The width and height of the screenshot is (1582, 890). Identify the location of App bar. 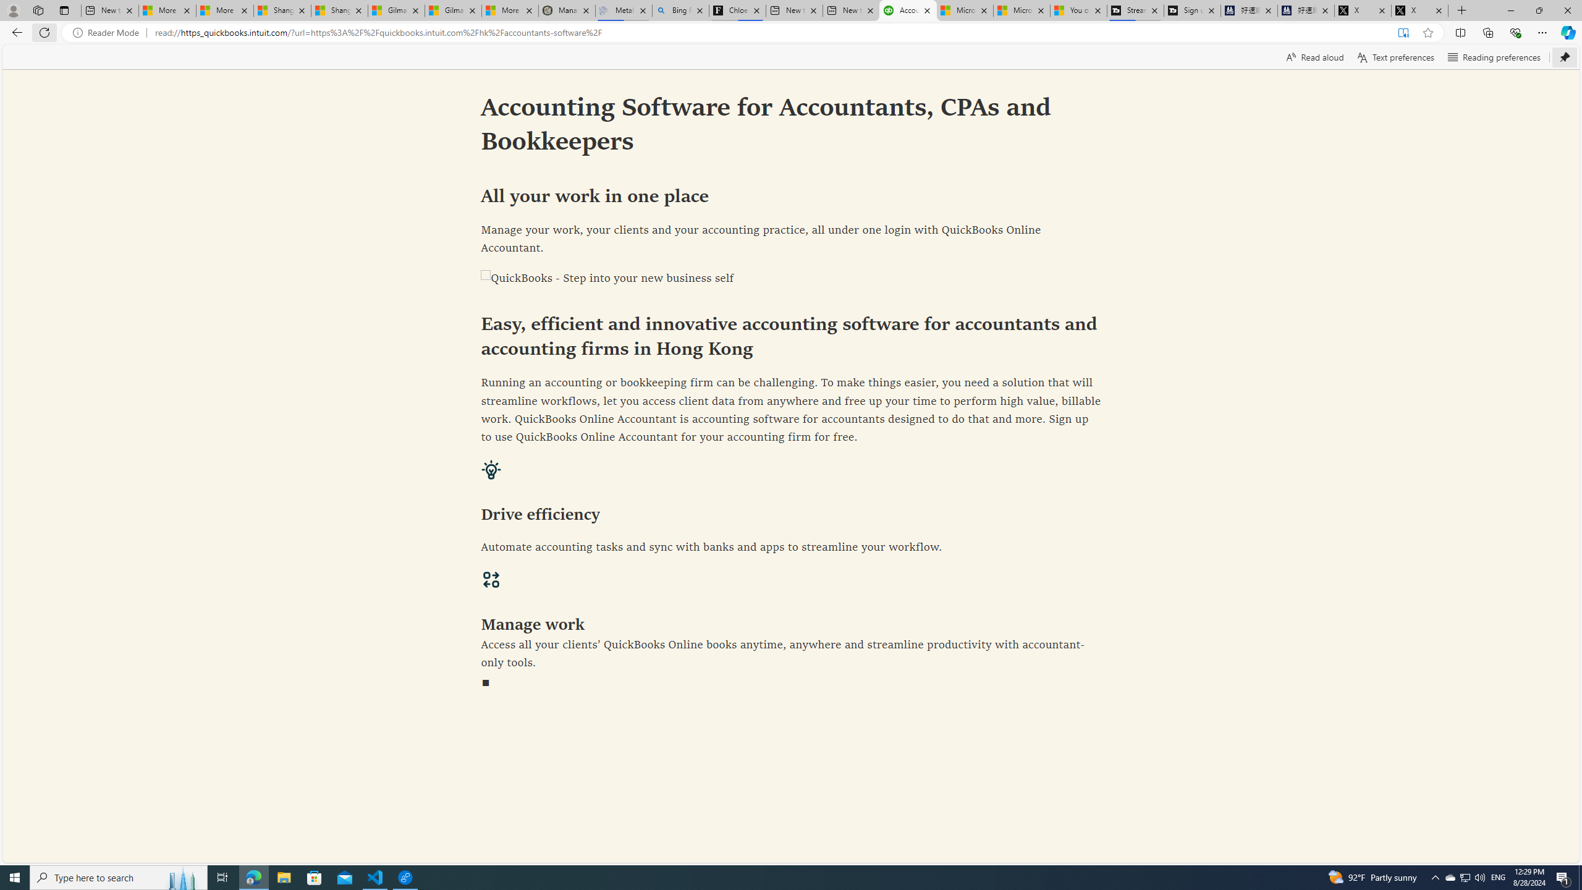
(791, 33).